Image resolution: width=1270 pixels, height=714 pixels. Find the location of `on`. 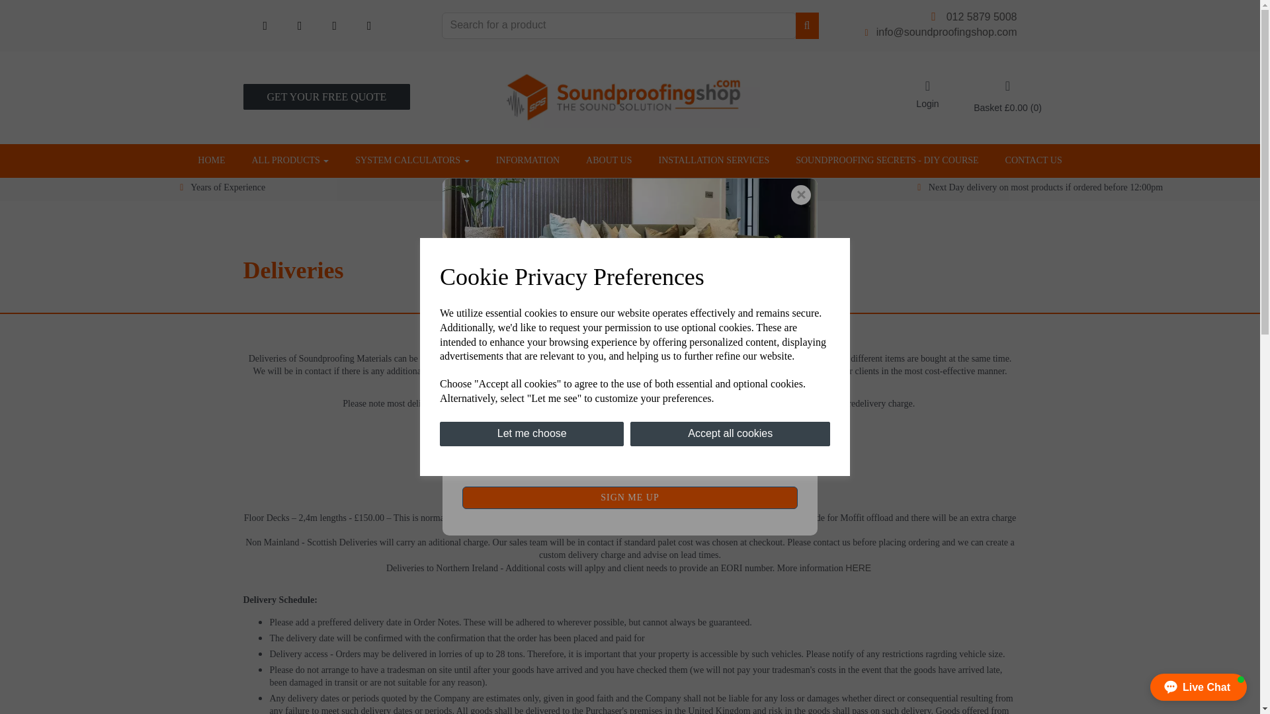

on is located at coordinates (466, 461).